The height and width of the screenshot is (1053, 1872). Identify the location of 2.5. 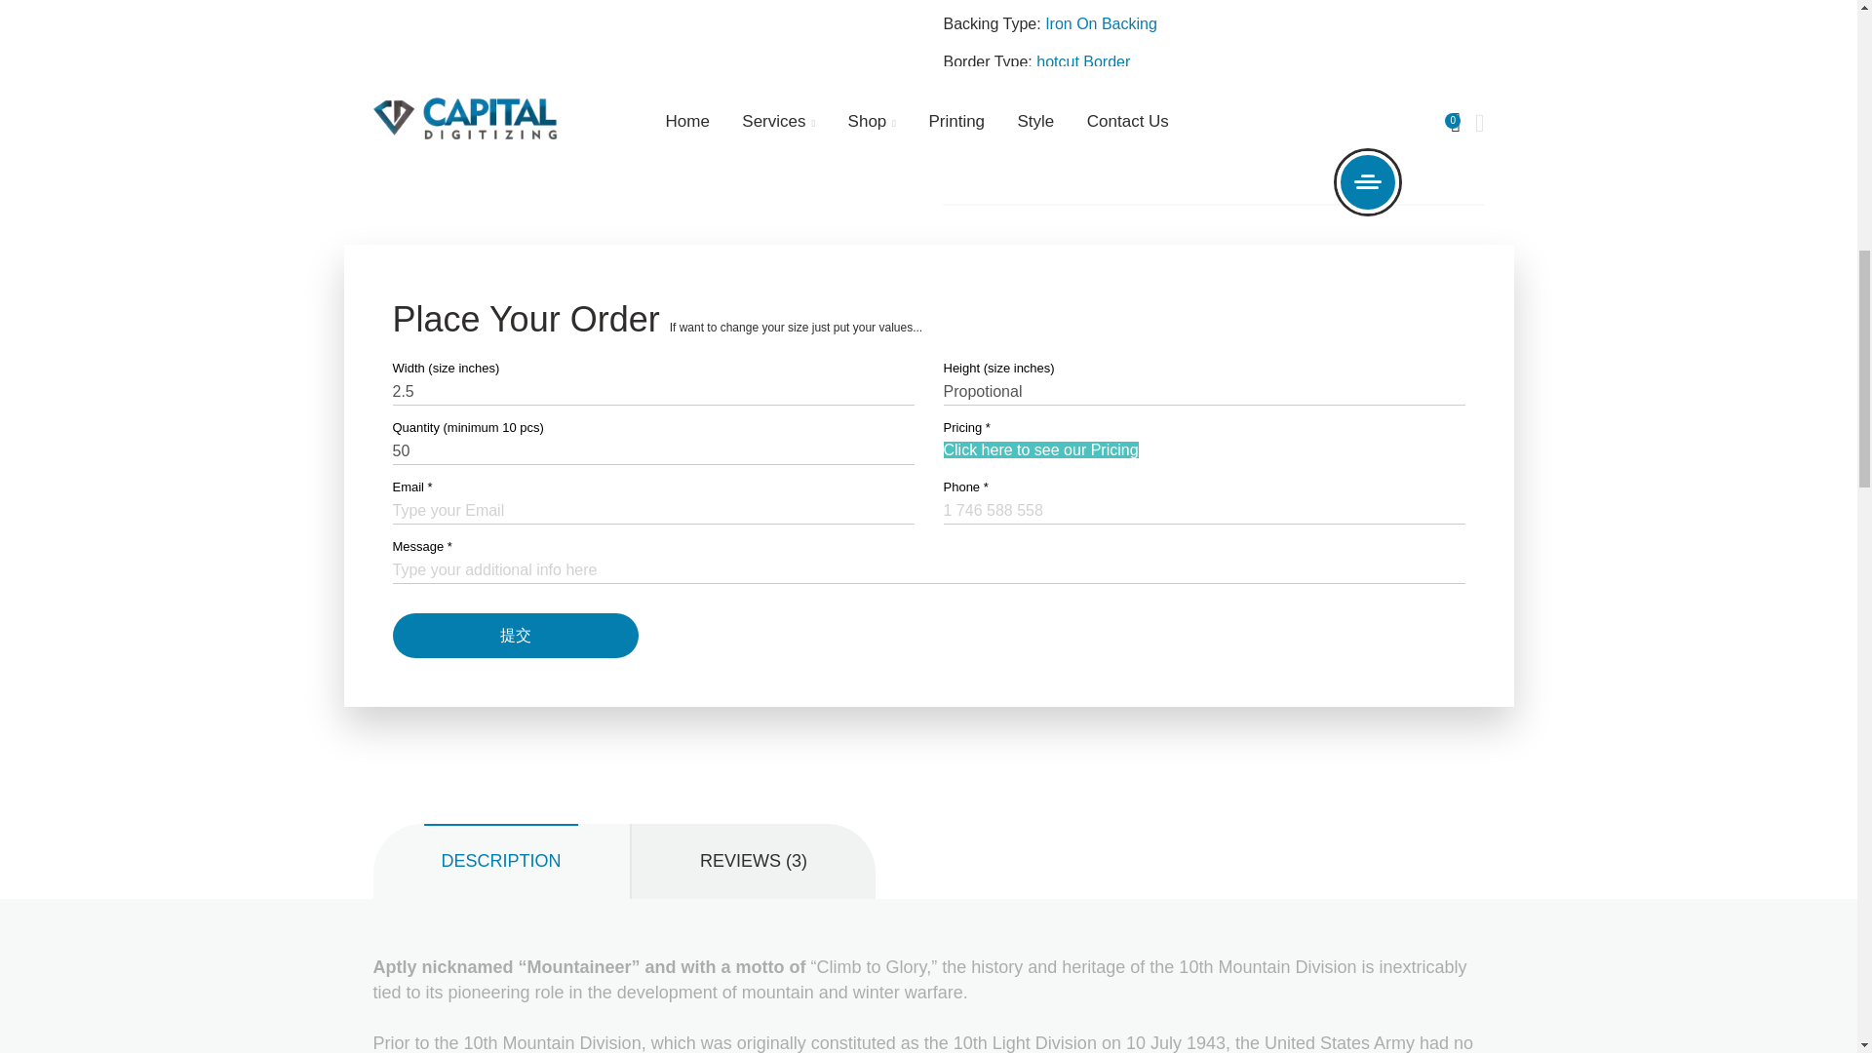
(651, 392).